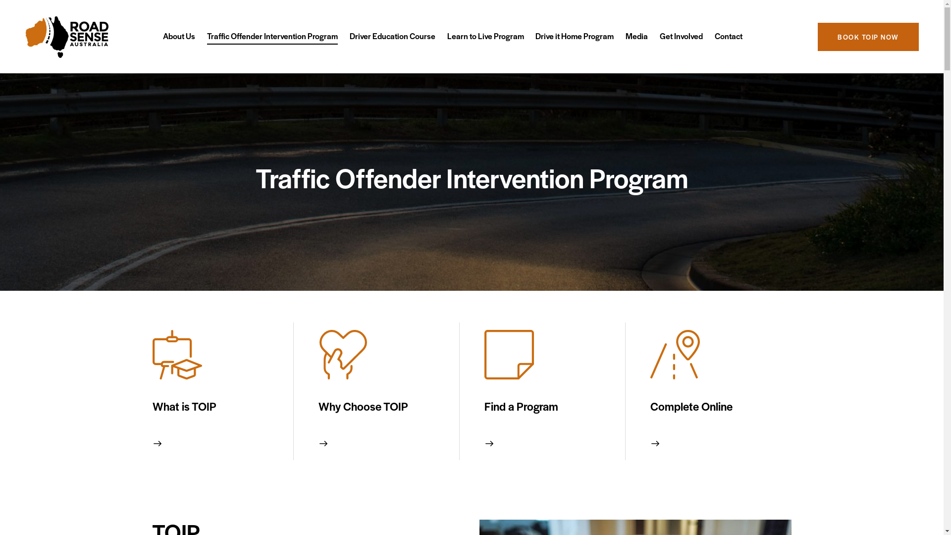  I want to click on Contact, so click(729, 37).